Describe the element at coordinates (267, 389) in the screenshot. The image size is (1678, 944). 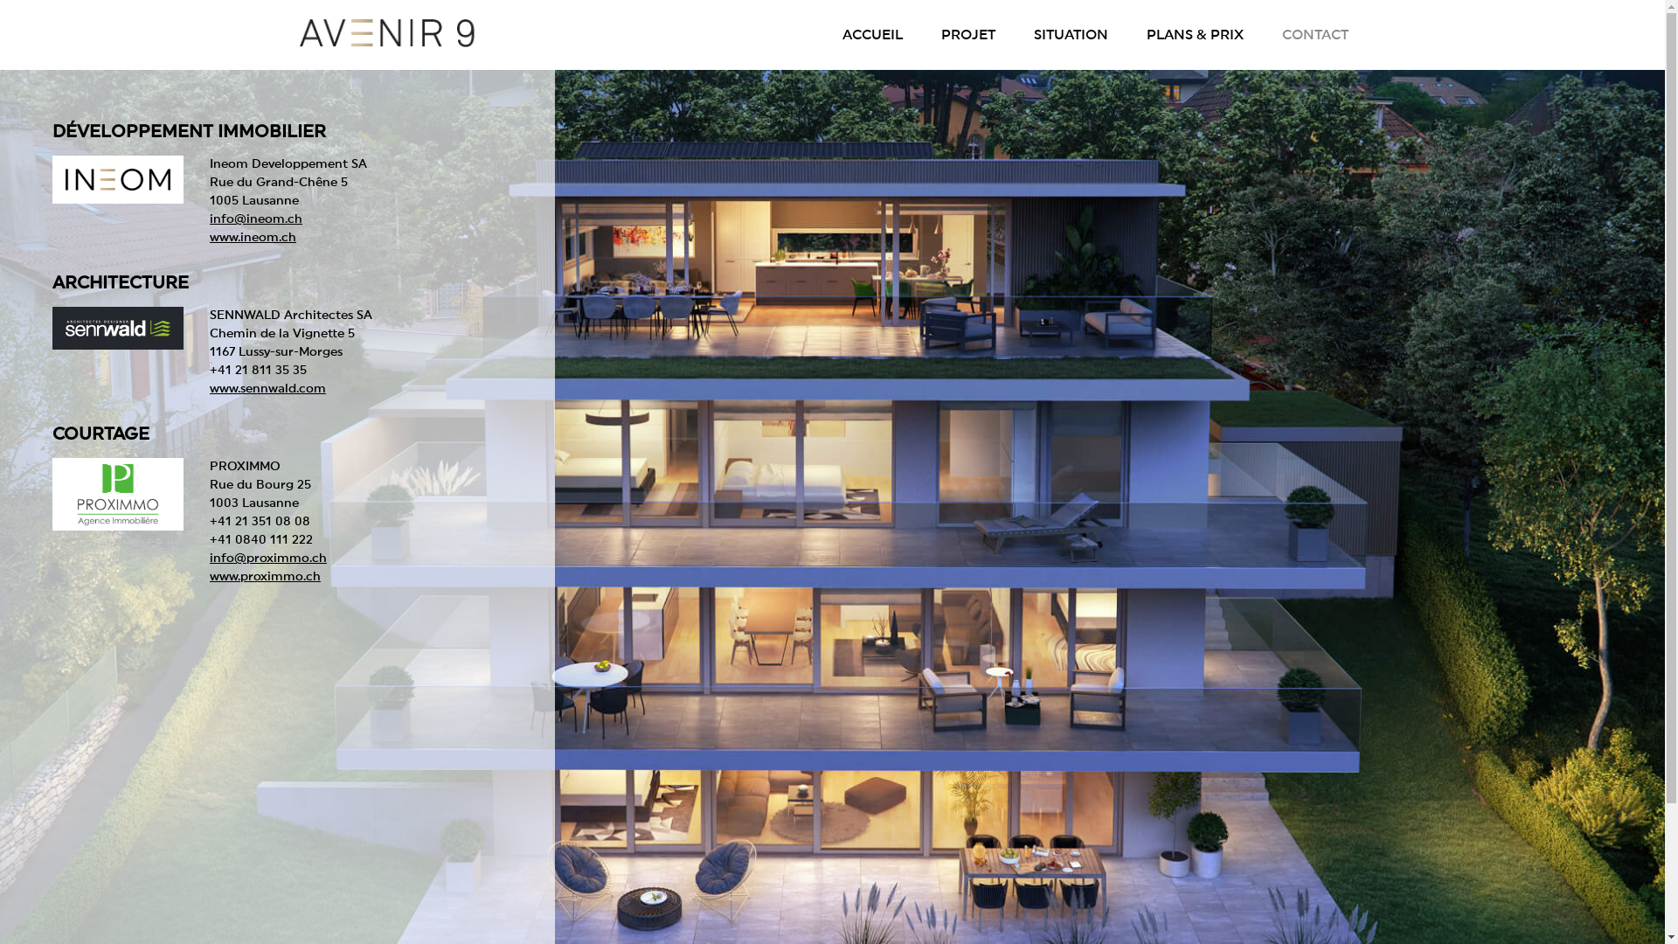
I see `www.sennwald.com` at that location.